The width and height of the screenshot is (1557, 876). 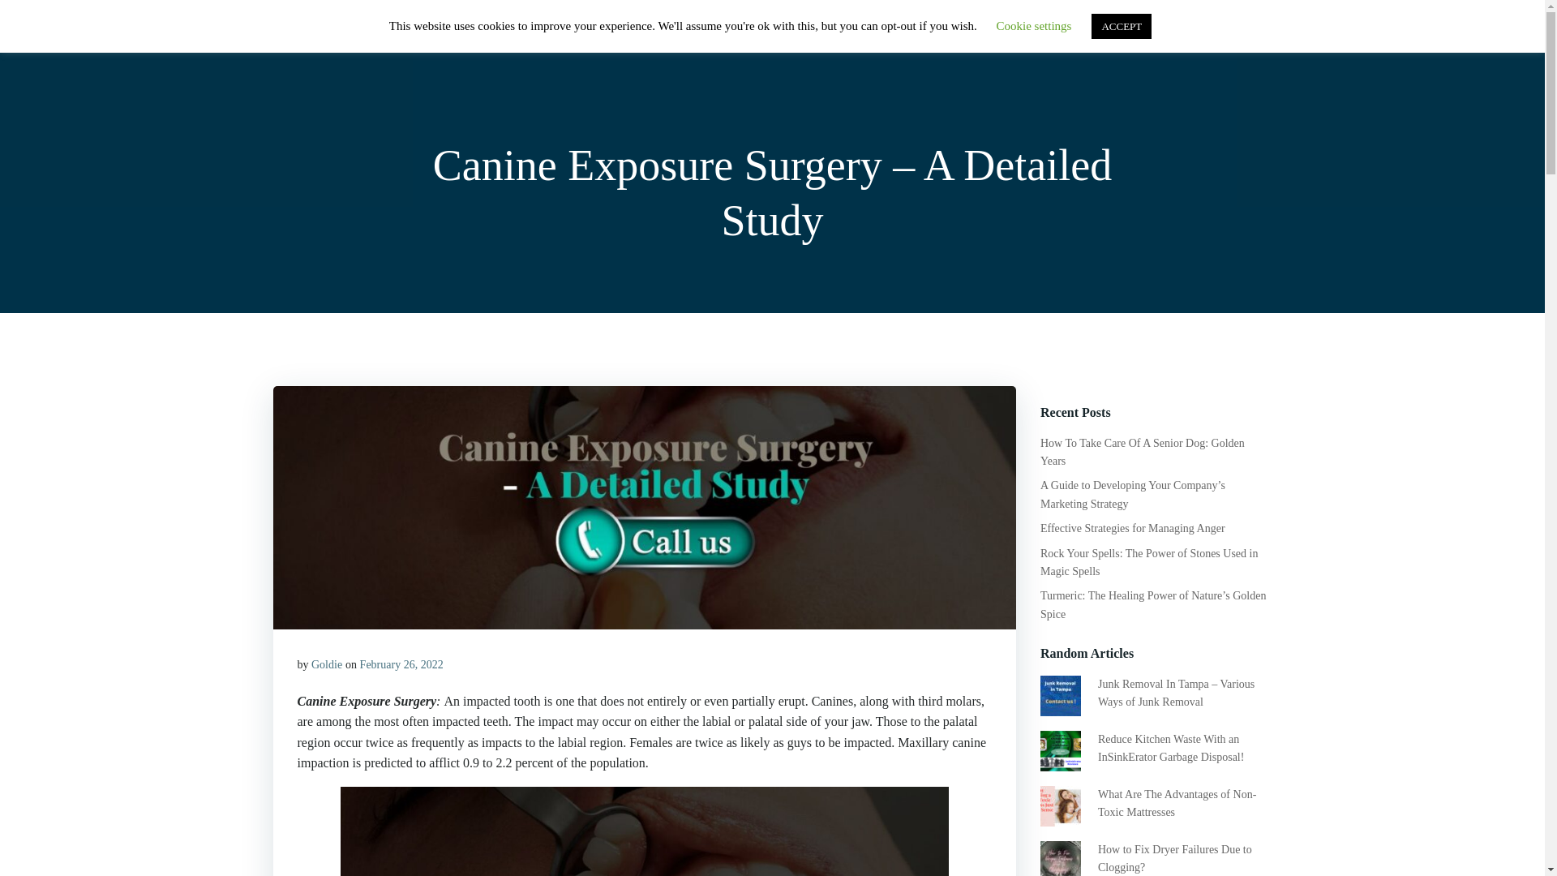 What do you see at coordinates (1171, 748) in the screenshot?
I see `Reduce Kitchen Waste With an InSinkErator Garbage Disposal!` at bounding box center [1171, 748].